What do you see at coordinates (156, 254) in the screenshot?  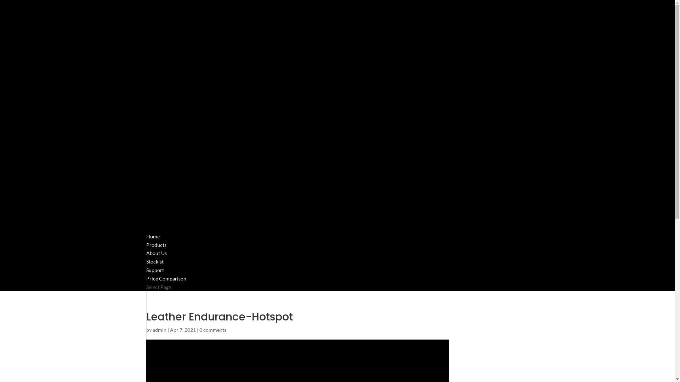 I see `Products` at bounding box center [156, 254].